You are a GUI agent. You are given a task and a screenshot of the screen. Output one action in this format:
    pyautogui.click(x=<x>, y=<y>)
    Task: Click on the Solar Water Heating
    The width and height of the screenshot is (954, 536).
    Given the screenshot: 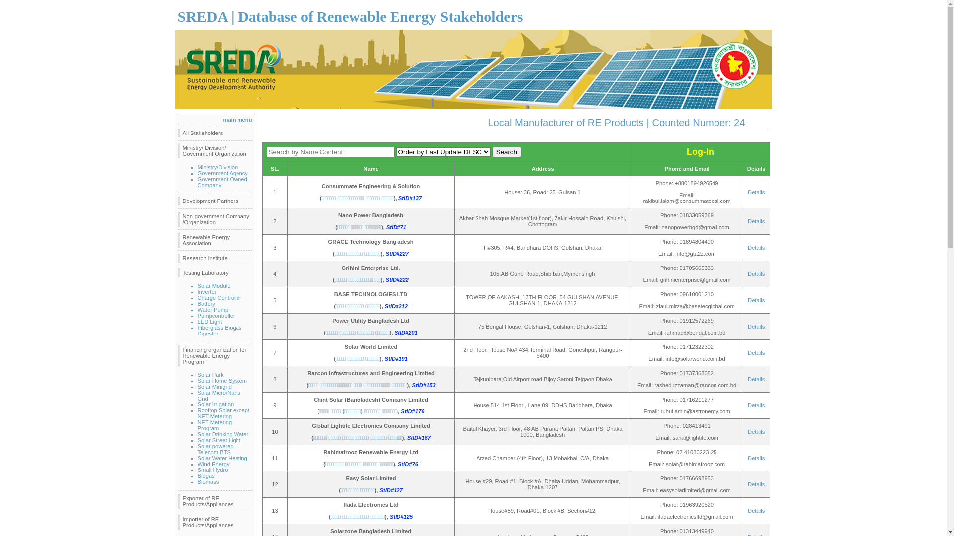 What is the action you would take?
    pyautogui.click(x=223, y=458)
    